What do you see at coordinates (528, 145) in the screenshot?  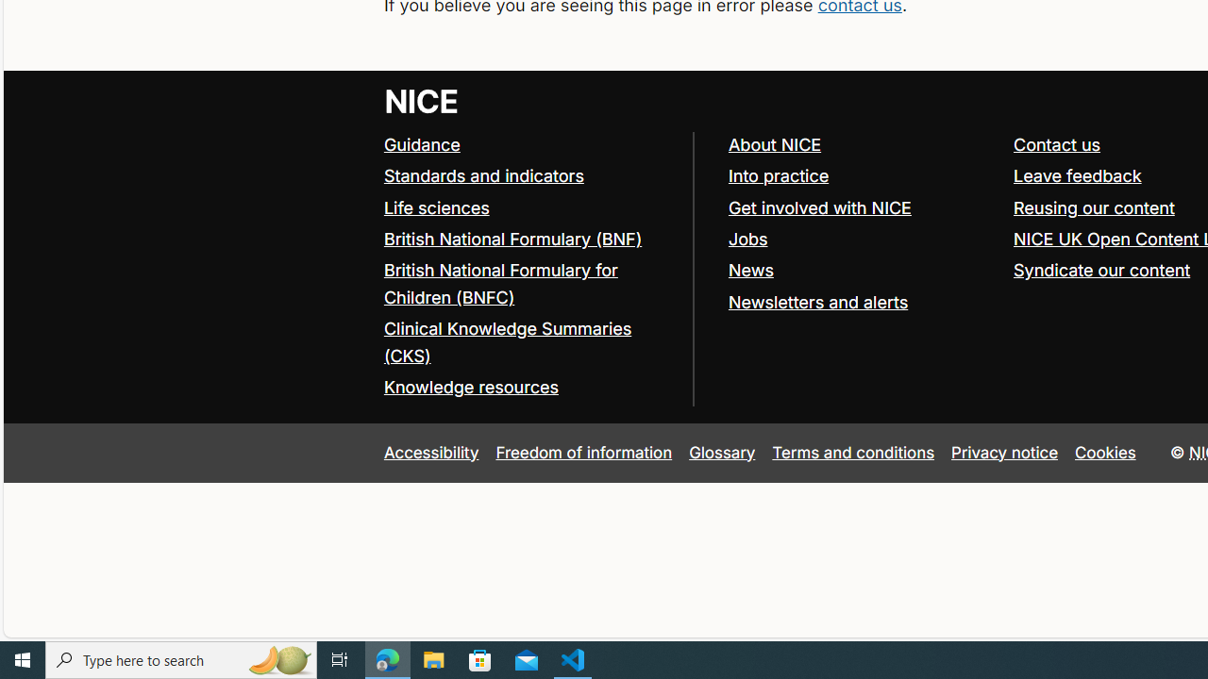 I see `Guidance` at bounding box center [528, 145].